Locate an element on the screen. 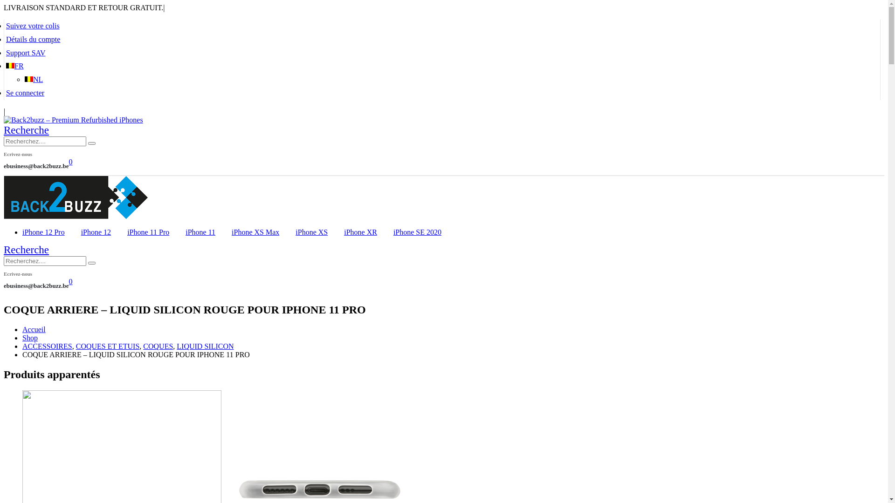 This screenshot has height=503, width=895. LIQUID SILICON is located at coordinates (205, 347).